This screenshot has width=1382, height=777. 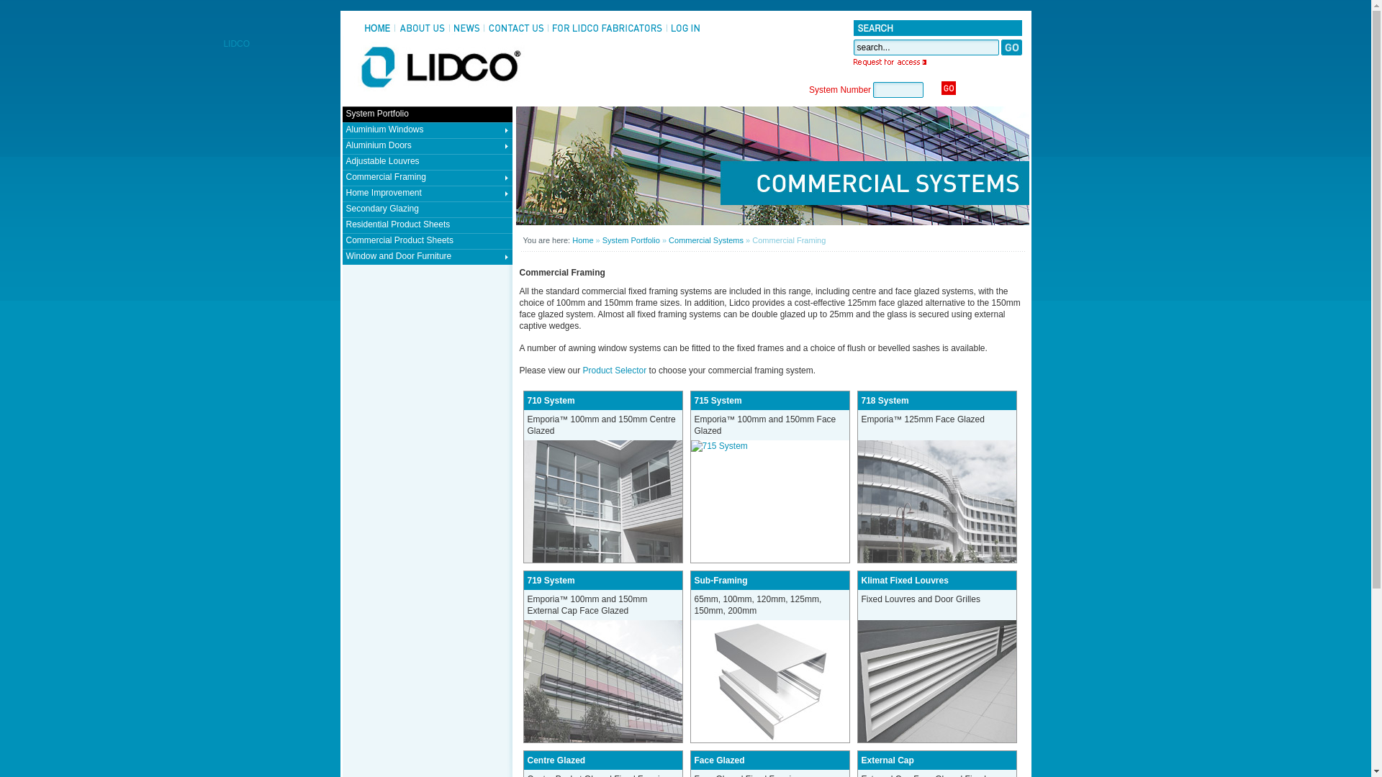 I want to click on Home, so click(x=377, y=28).